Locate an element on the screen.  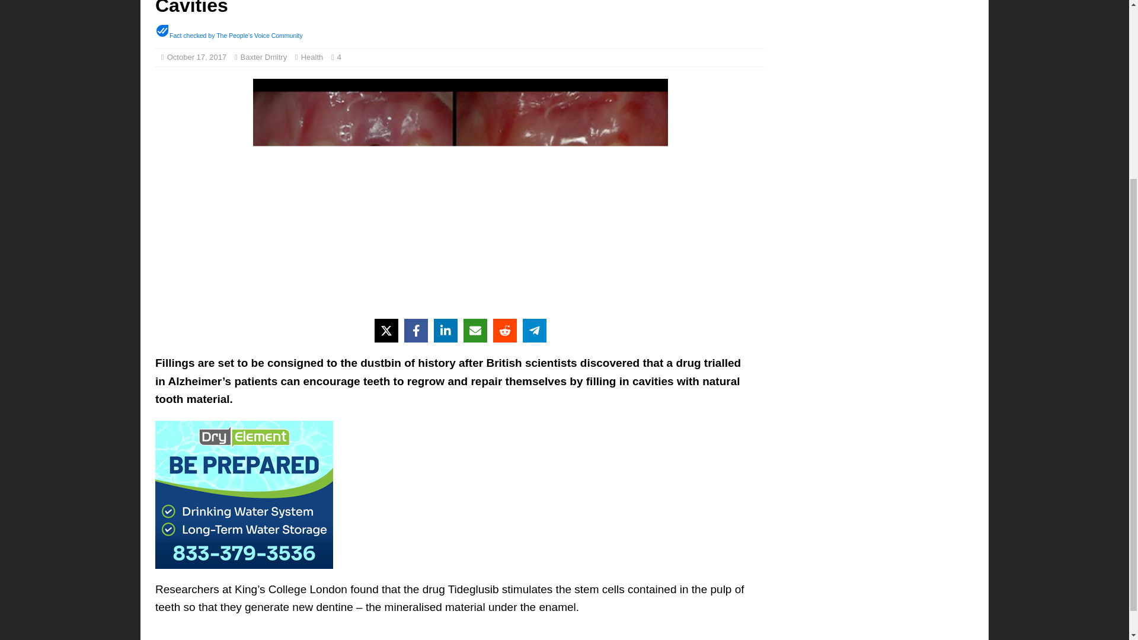
Baxter Dmitry is located at coordinates (264, 57).